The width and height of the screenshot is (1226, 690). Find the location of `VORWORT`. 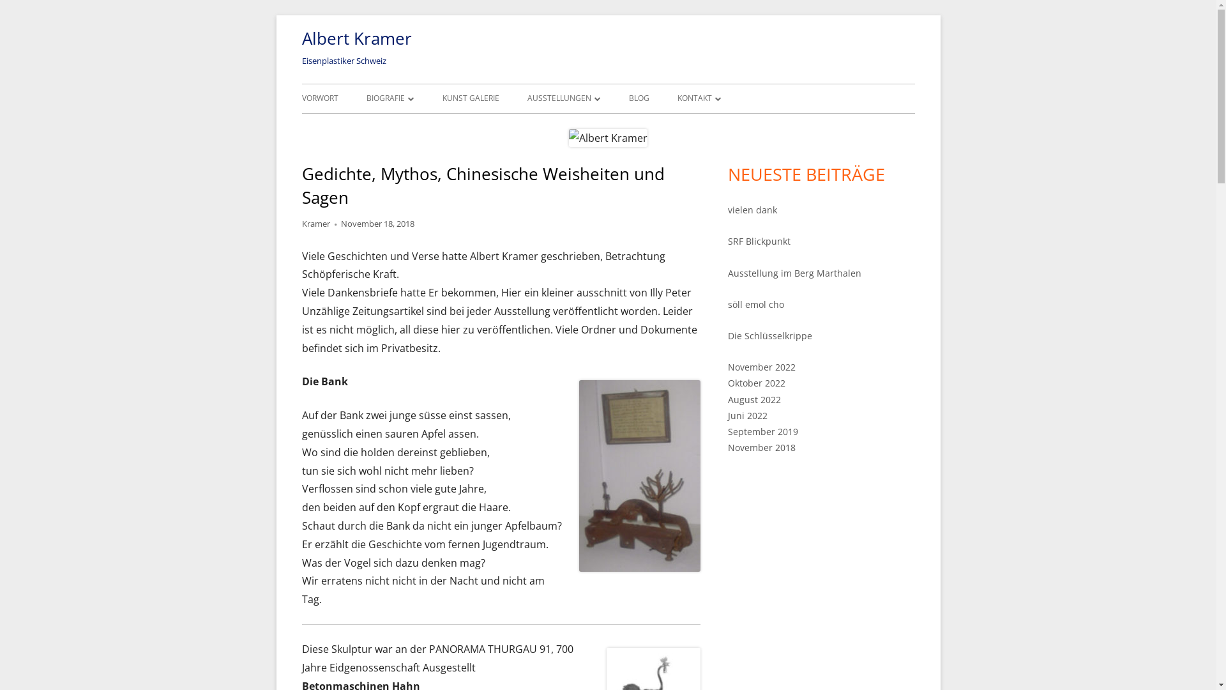

VORWORT is located at coordinates (319, 98).